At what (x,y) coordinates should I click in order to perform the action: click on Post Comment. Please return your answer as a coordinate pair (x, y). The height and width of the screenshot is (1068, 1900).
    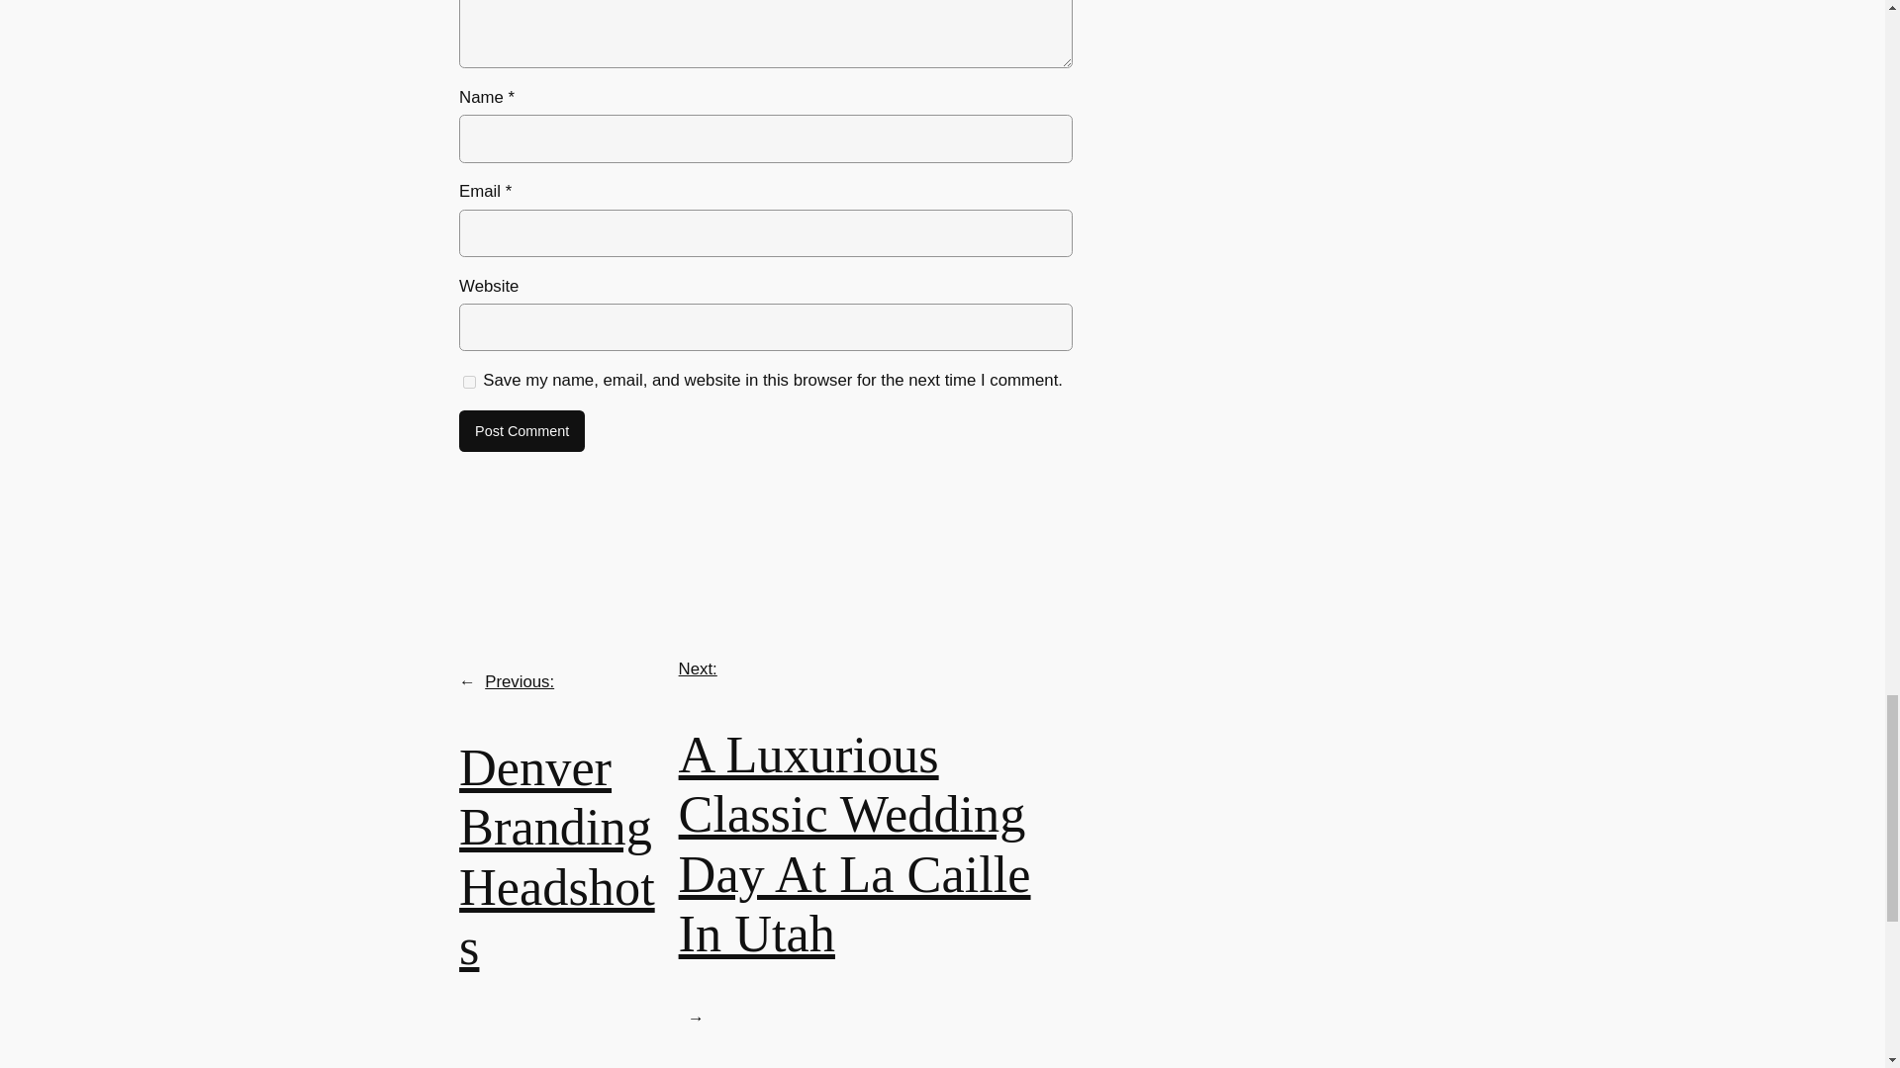
    Looking at the image, I should click on (522, 430).